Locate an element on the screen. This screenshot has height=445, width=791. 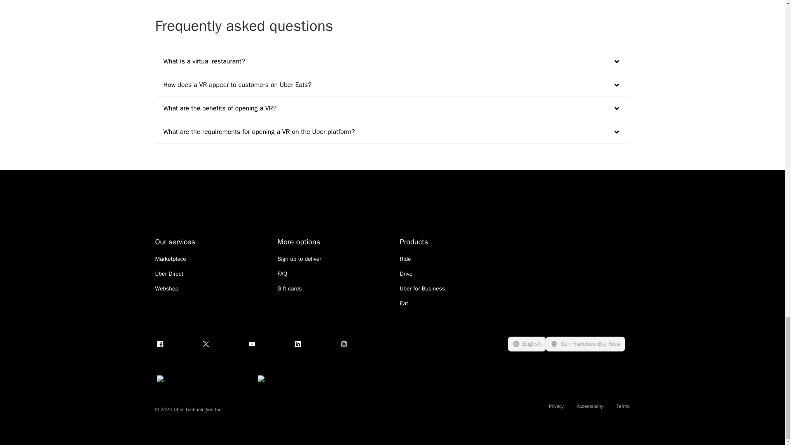
Drive is located at coordinates (405, 274).